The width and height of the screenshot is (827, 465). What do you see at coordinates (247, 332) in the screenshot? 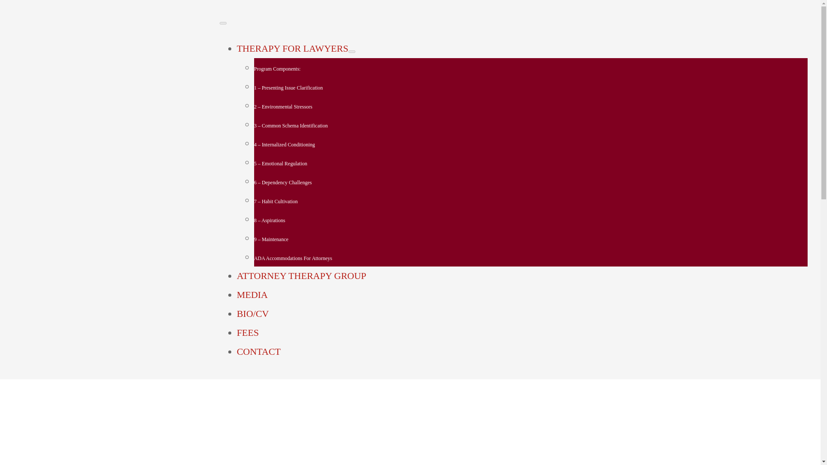
I see `FEES` at bounding box center [247, 332].